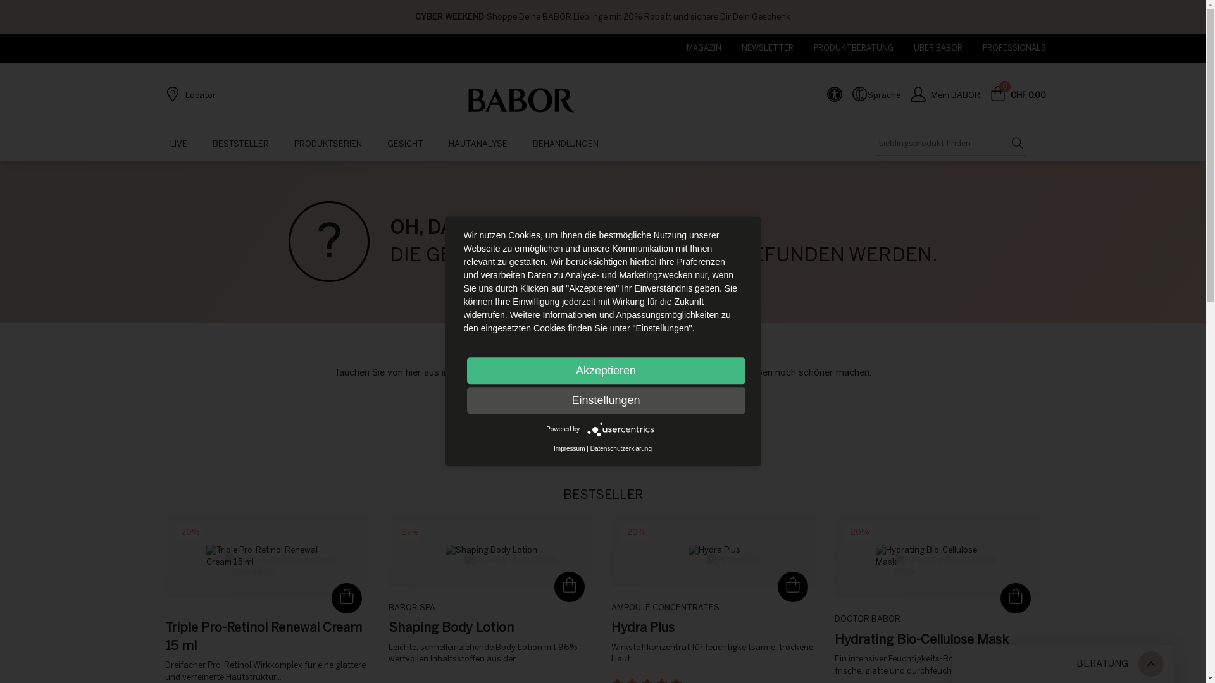  I want to click on IN DEN WARENKORB, so click(346, 598).